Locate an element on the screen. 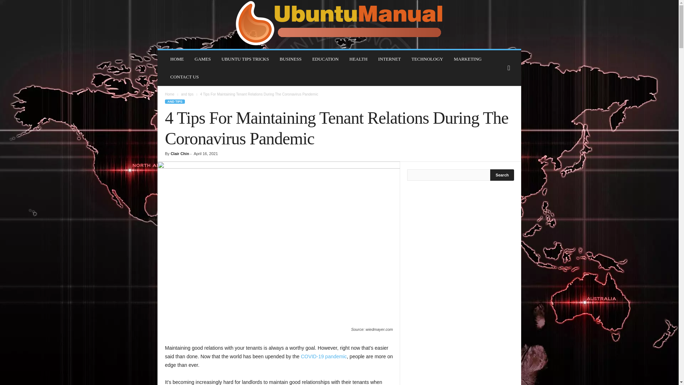 This screenshot has height=385, width=684. HEALTH is located at coordinates (358, 59).